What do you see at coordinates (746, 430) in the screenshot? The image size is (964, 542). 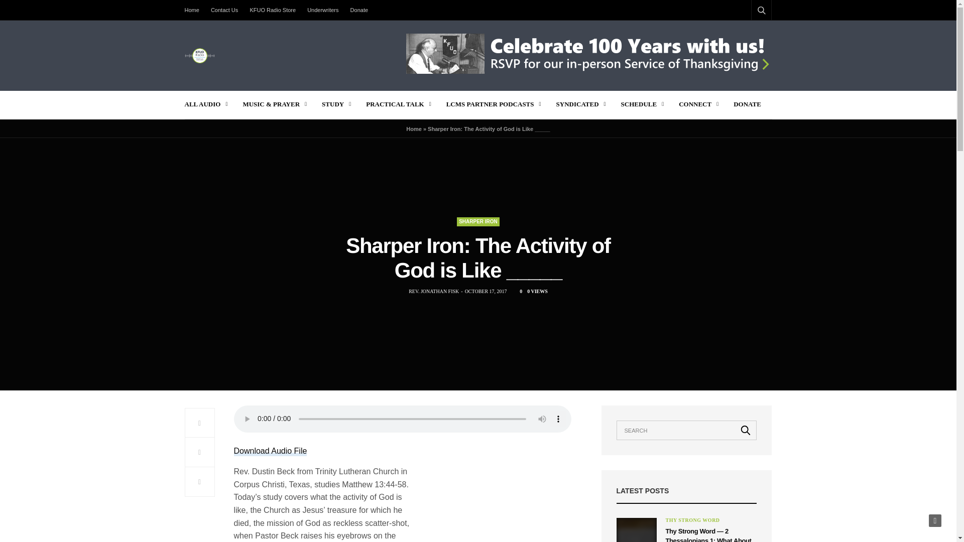 I see `Search` at bounding box center [746, 430].